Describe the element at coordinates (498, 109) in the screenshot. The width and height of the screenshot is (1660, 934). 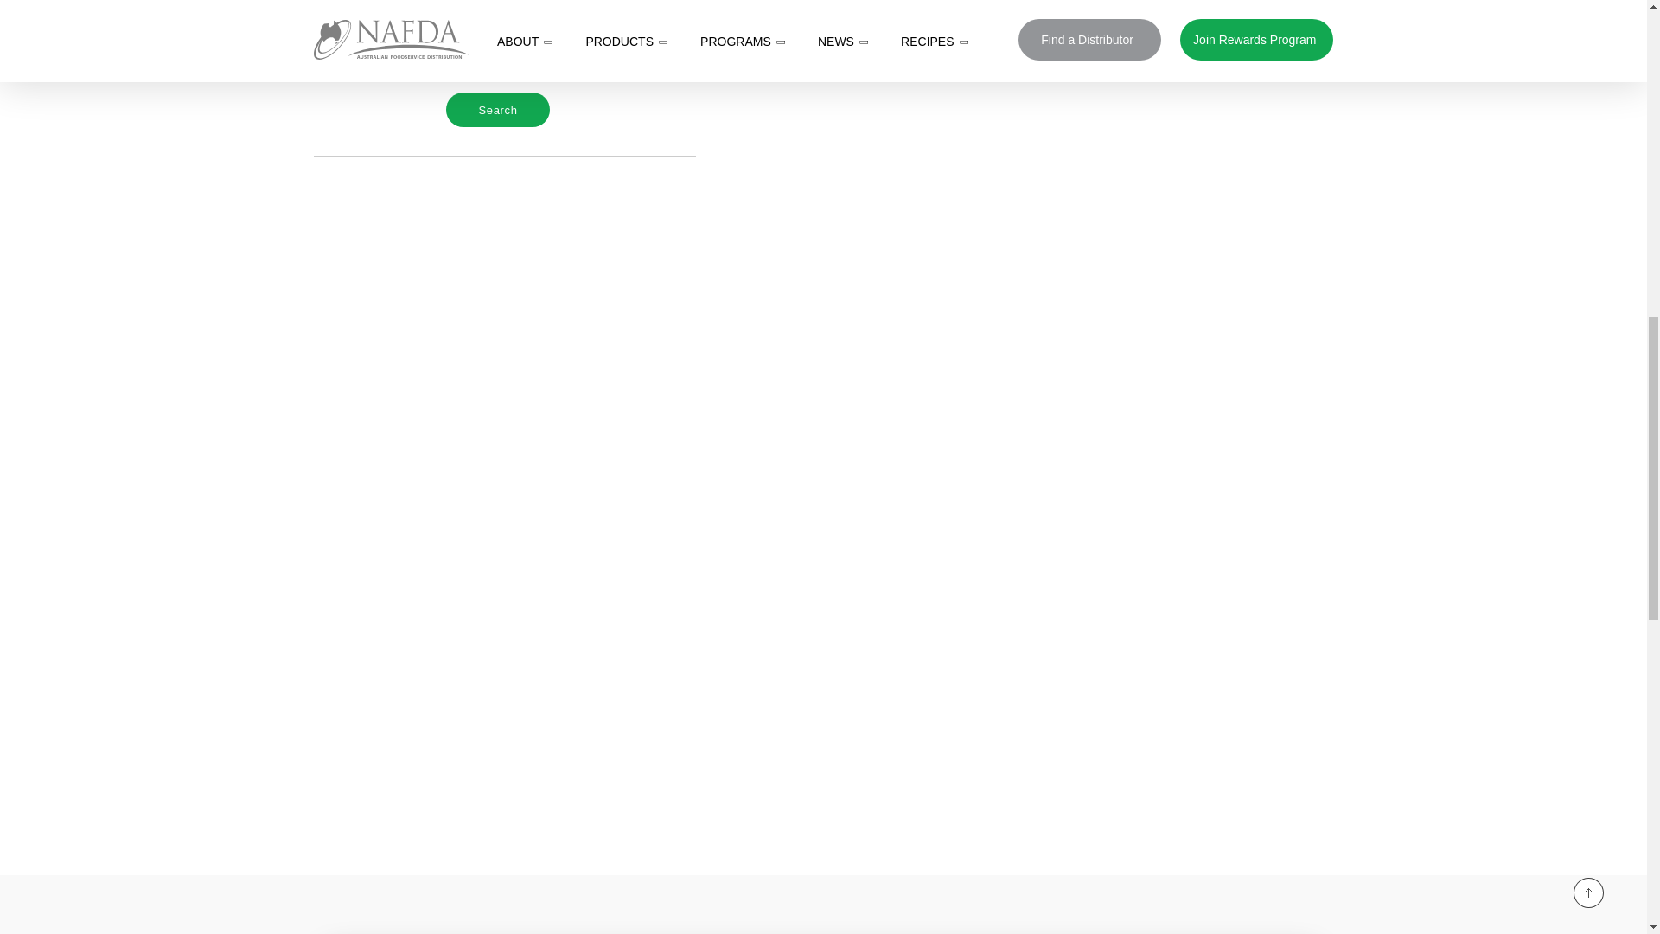
I see `Search` at that location.